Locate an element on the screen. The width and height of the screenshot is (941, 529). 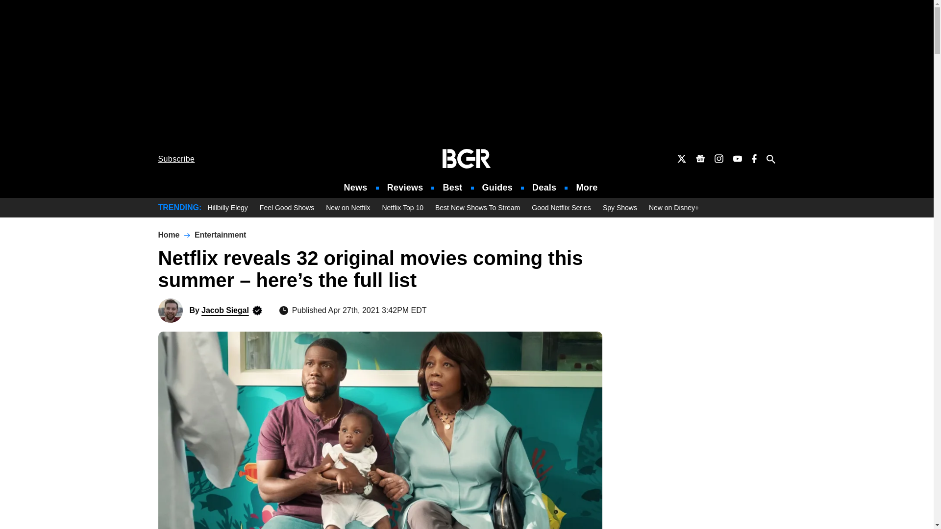
Reviews is located at coordinates (405, 188).